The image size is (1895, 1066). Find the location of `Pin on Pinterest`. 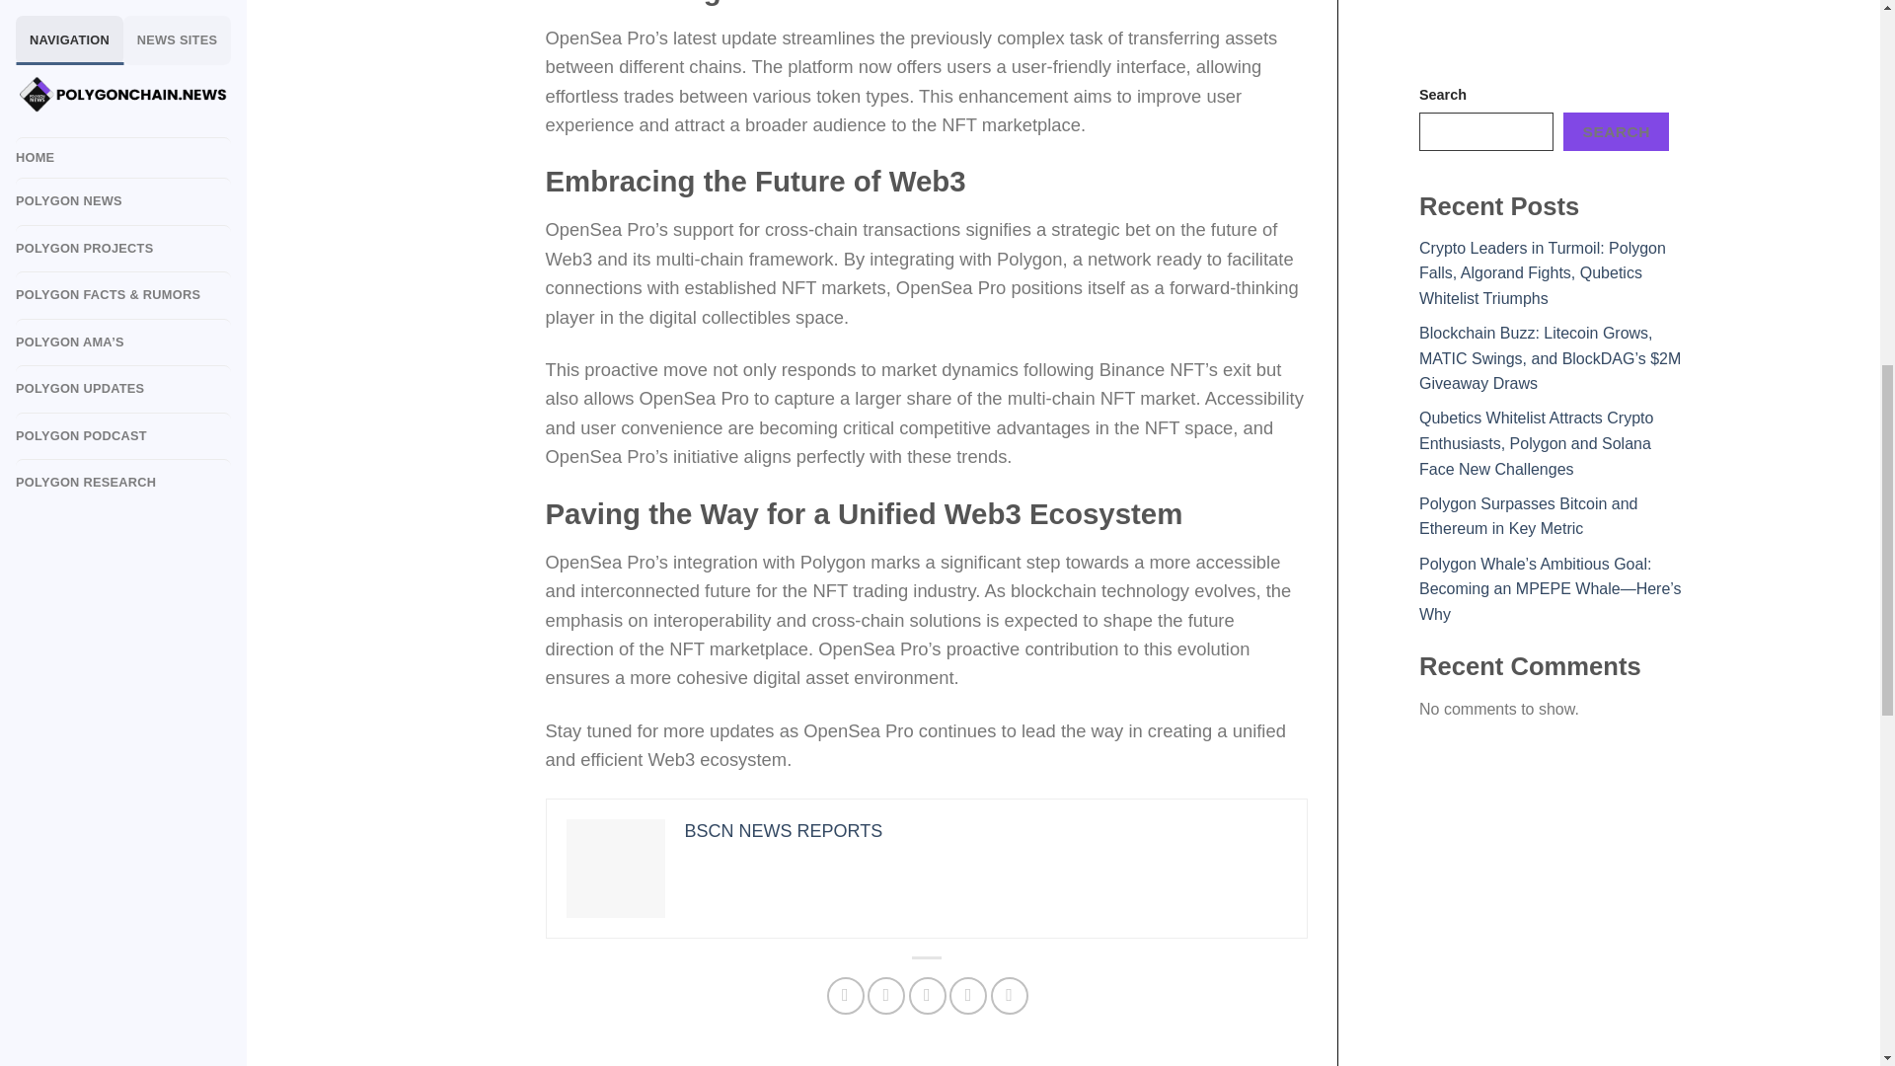

Pin on Pinterest is located at coordinates (967, 996).